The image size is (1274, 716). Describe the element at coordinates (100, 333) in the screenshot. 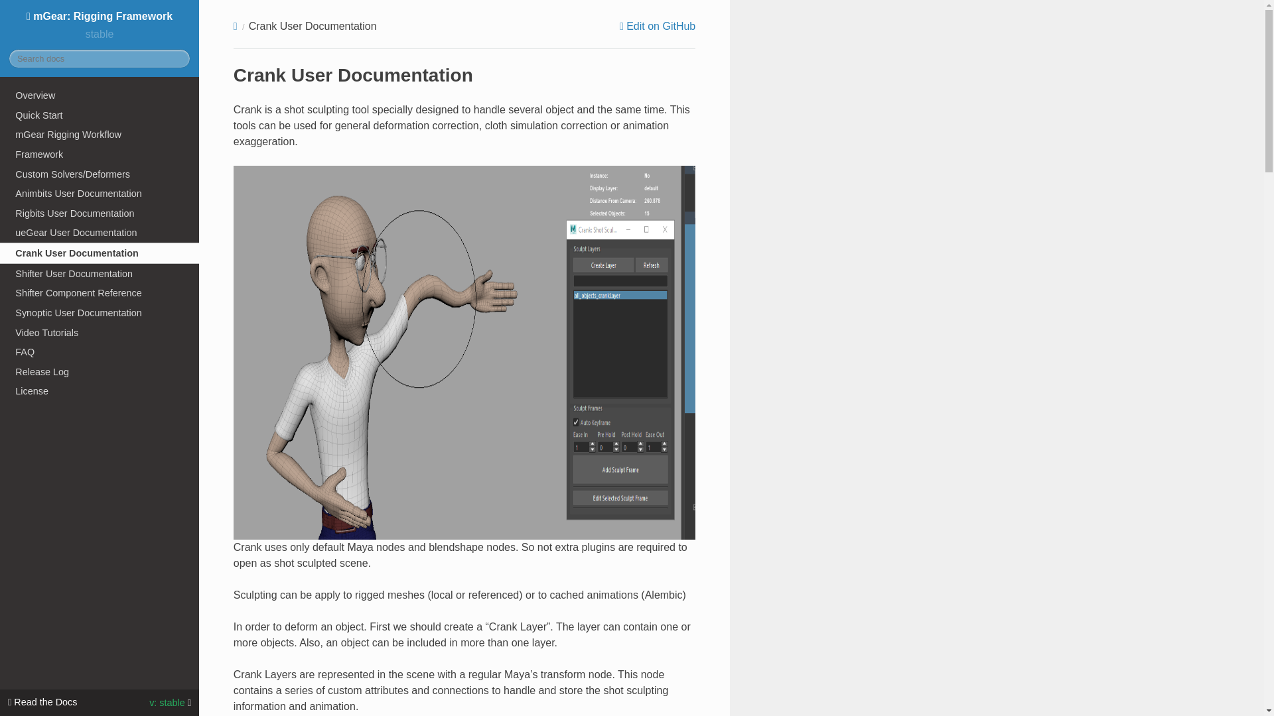

I see `Video Tutorials` at that location.